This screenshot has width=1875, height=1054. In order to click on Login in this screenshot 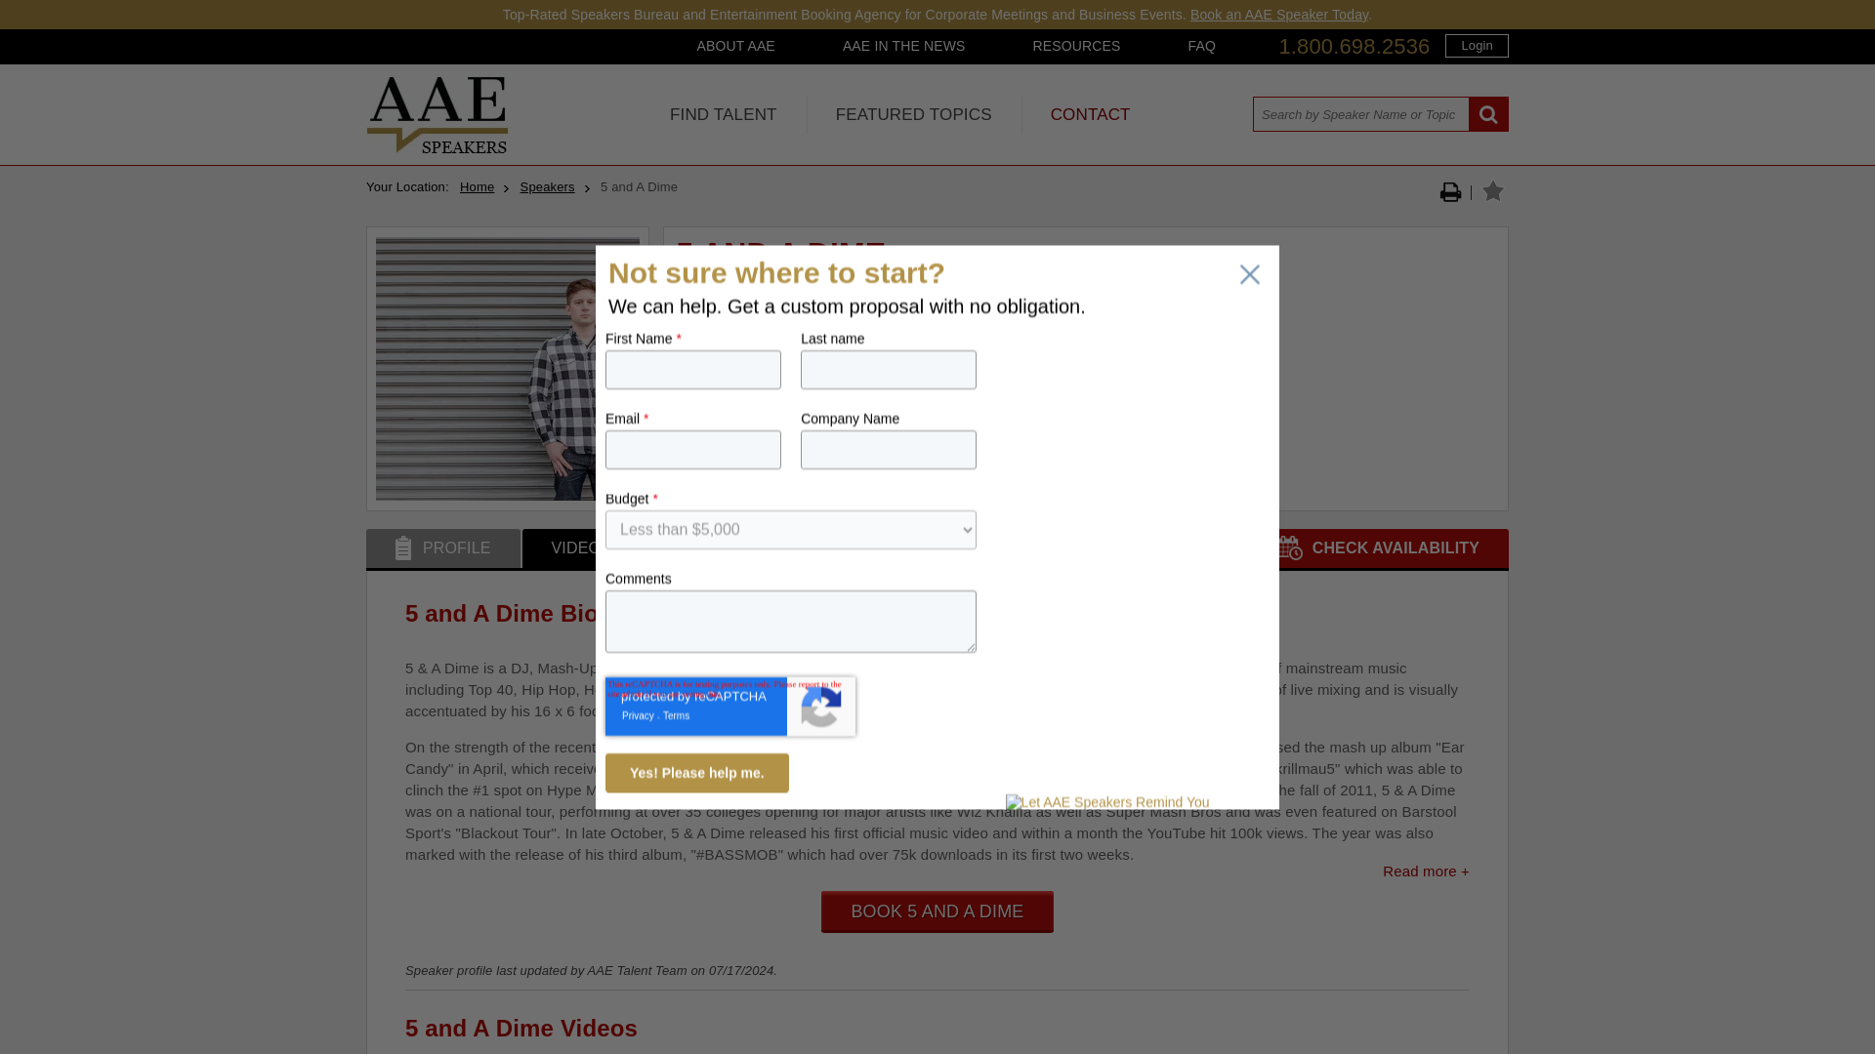, I will do `click(1477, 45)`.